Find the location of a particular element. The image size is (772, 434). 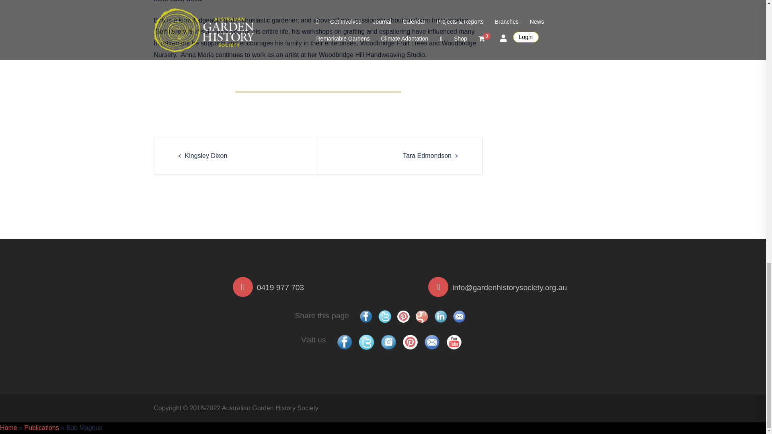

Share via Google is located at coordinates (422, 316).